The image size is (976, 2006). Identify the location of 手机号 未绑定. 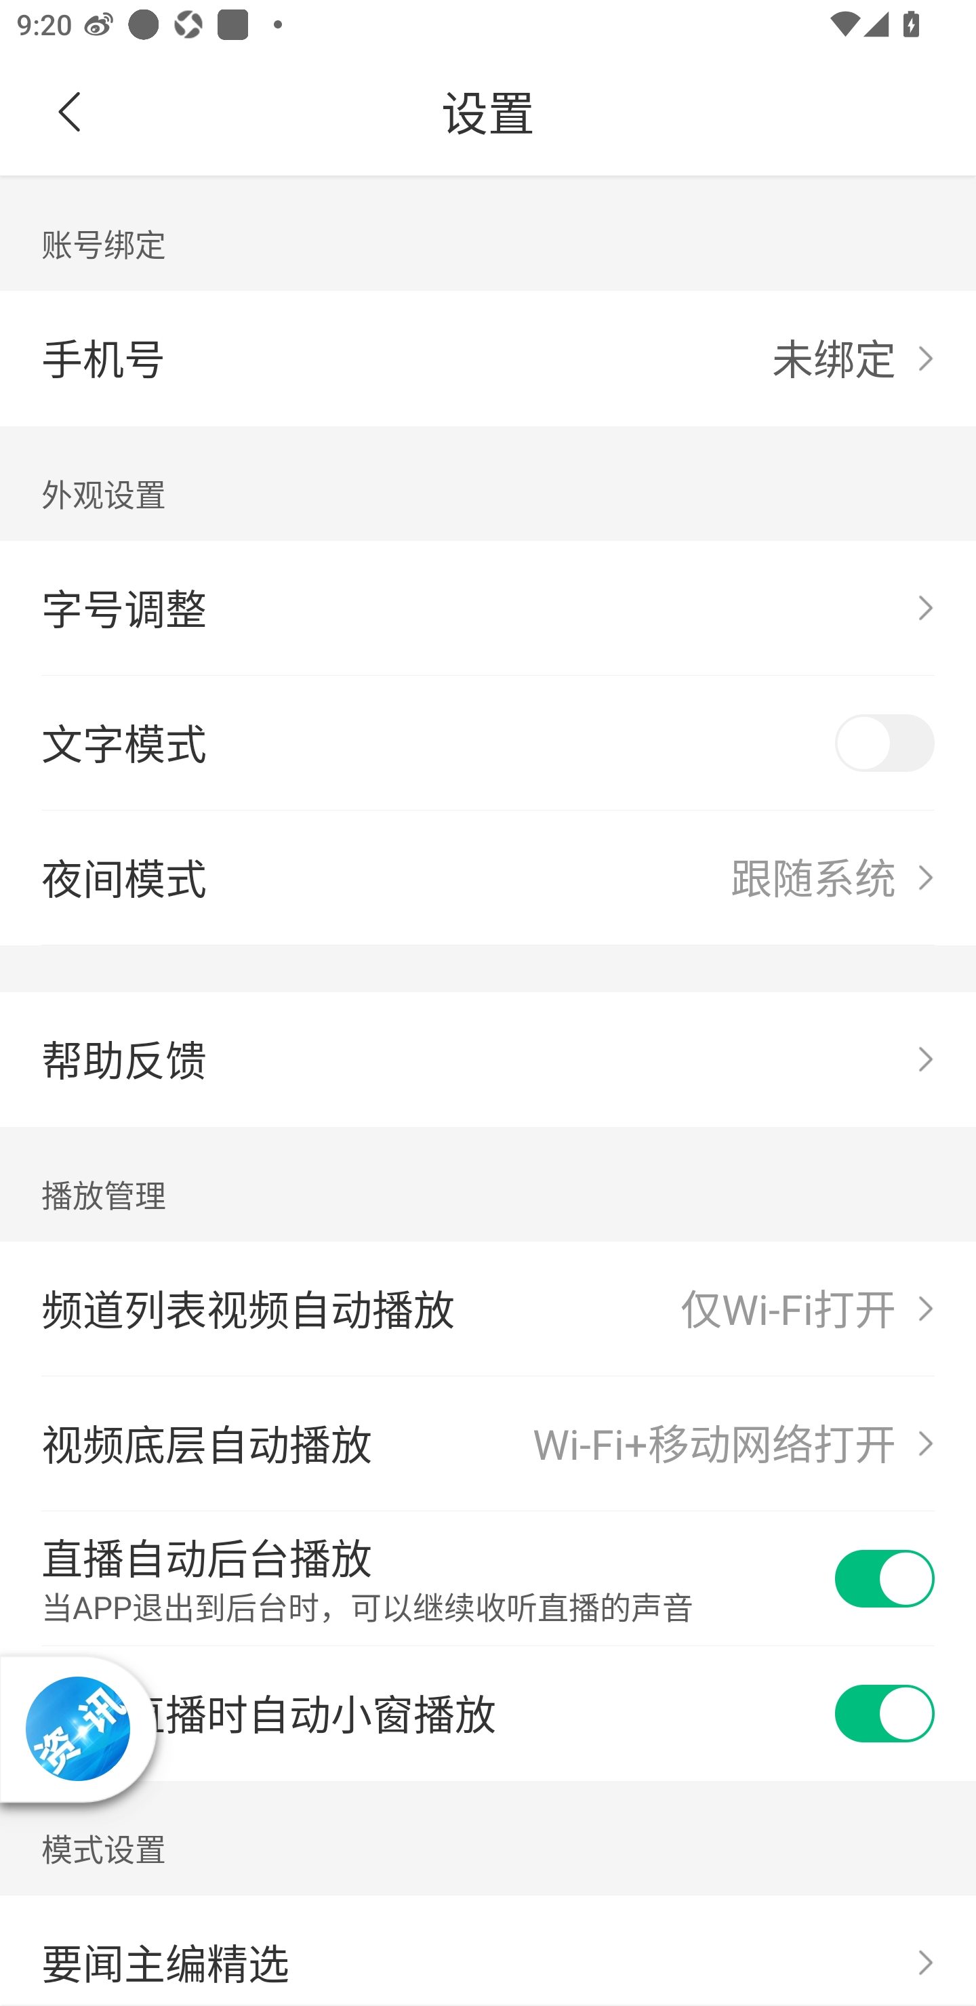
(488, 358).